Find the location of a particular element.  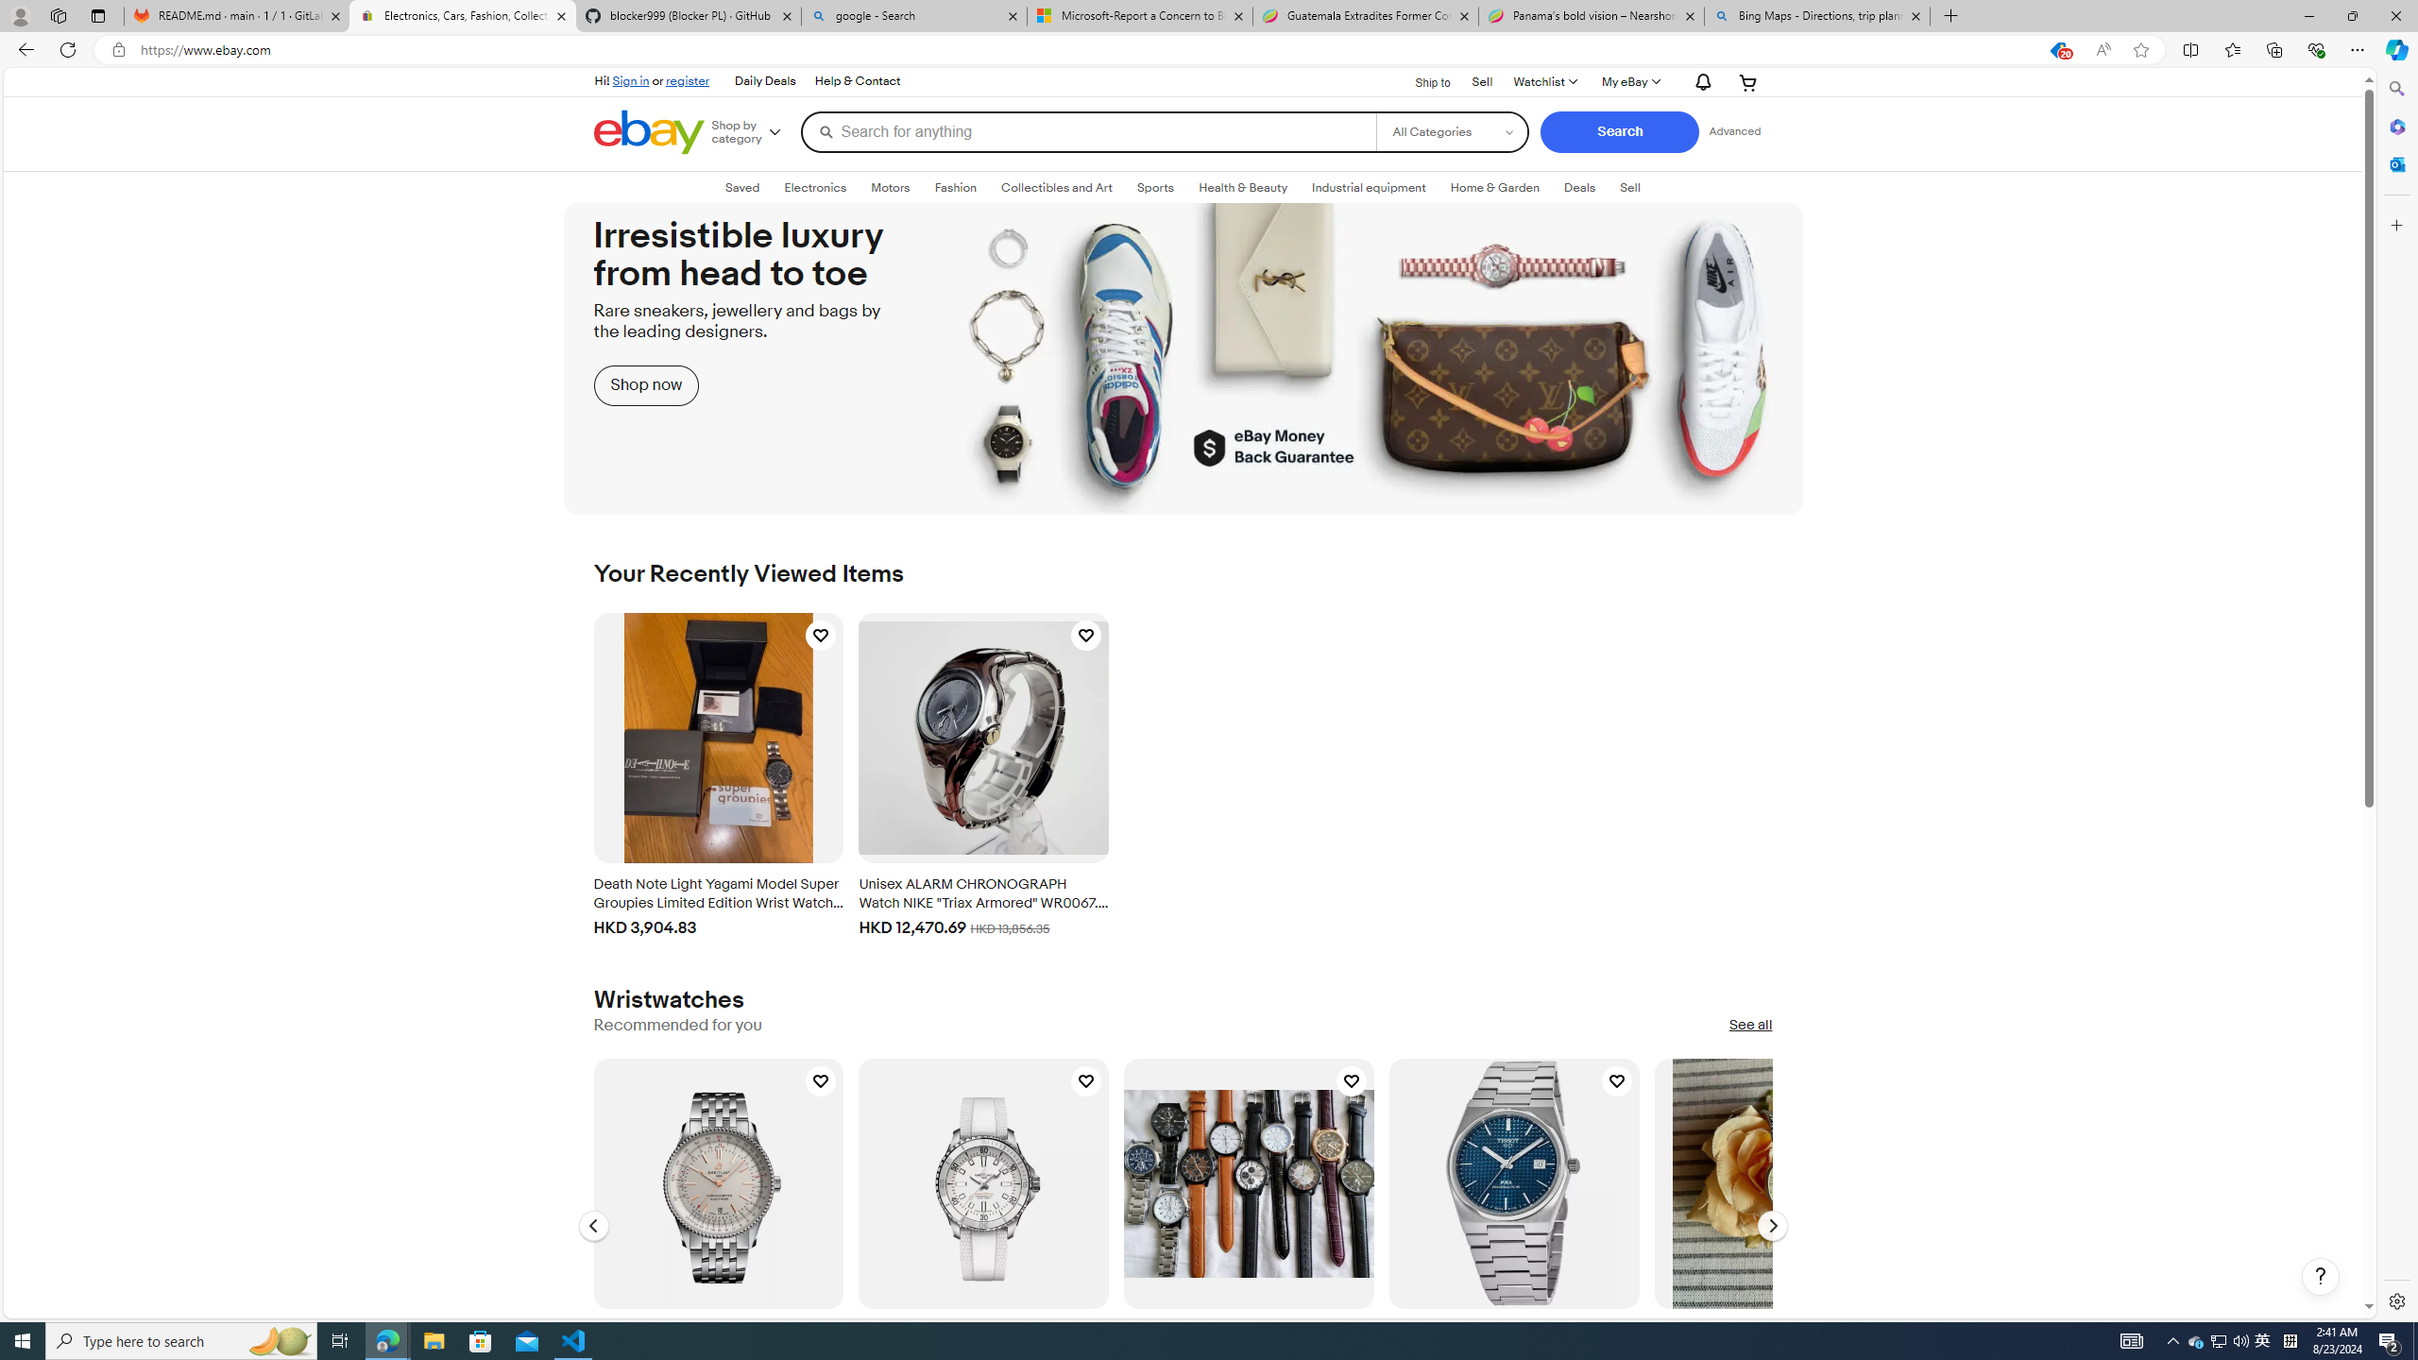

Fashion is located at coordinates (955, 188).